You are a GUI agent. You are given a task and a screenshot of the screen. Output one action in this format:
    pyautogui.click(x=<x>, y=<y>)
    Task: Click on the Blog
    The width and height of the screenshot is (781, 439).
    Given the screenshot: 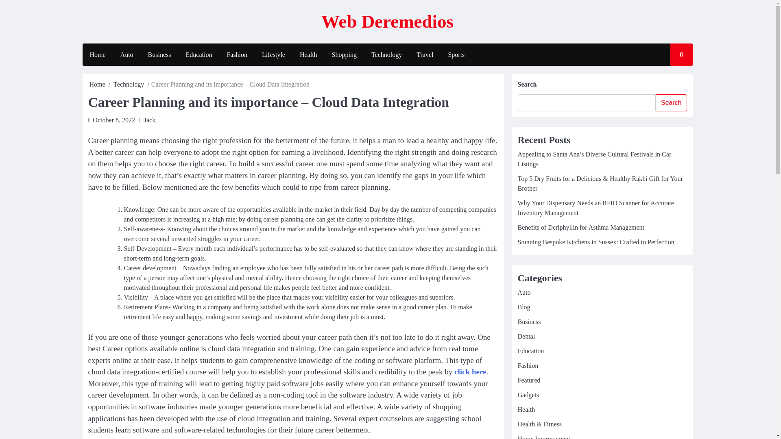 What is the action you would take?
    pyautogui.click(x=524, y=307)
    